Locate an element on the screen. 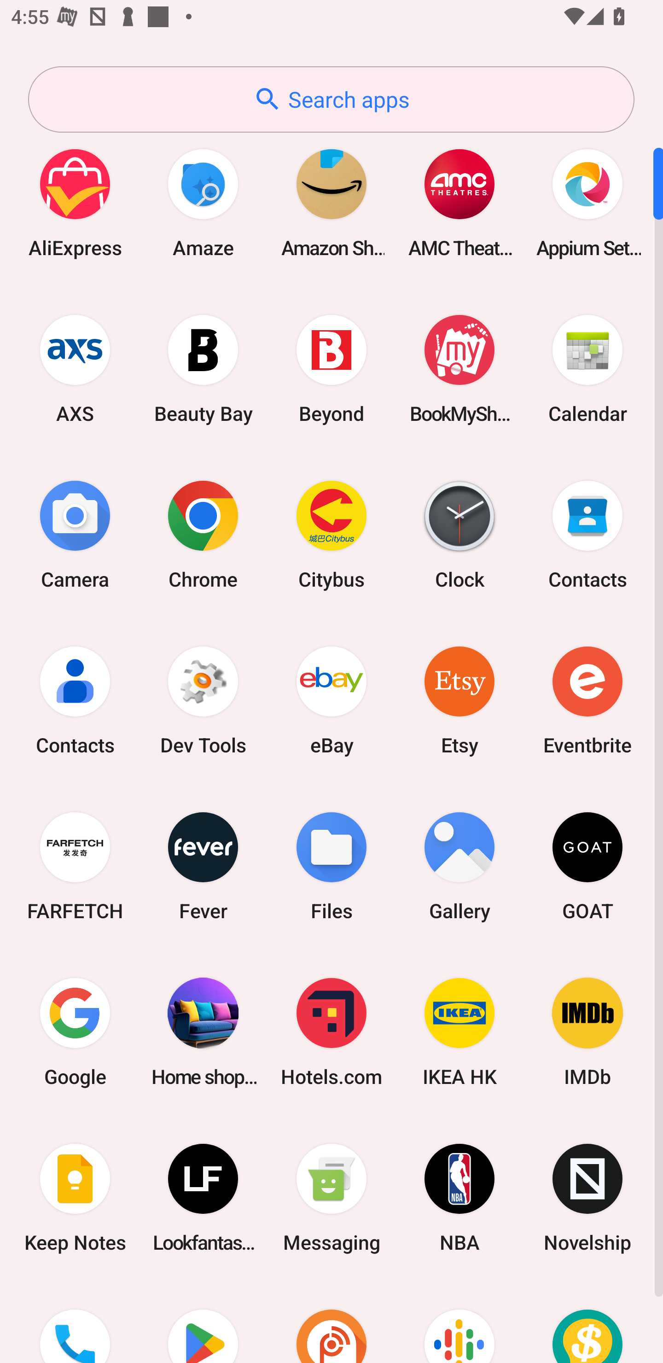  Amazon Shopping is located at coordinates (331, 203).